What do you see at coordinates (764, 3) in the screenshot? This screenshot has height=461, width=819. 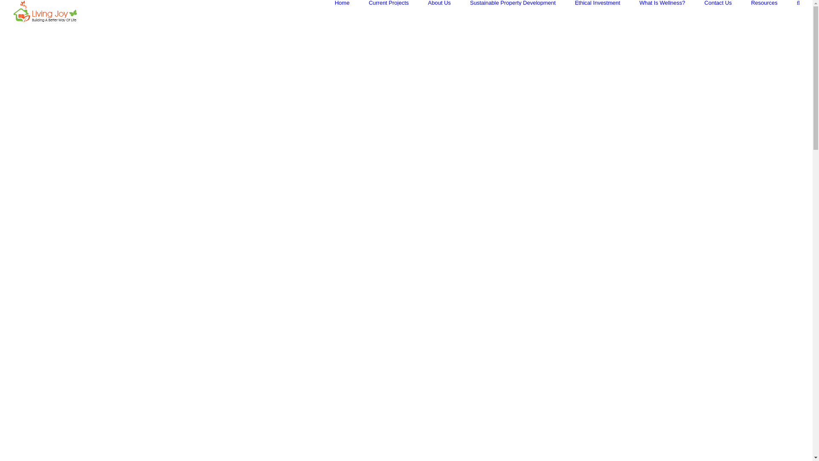 I see `Resources` at bounding box center [764, 3].